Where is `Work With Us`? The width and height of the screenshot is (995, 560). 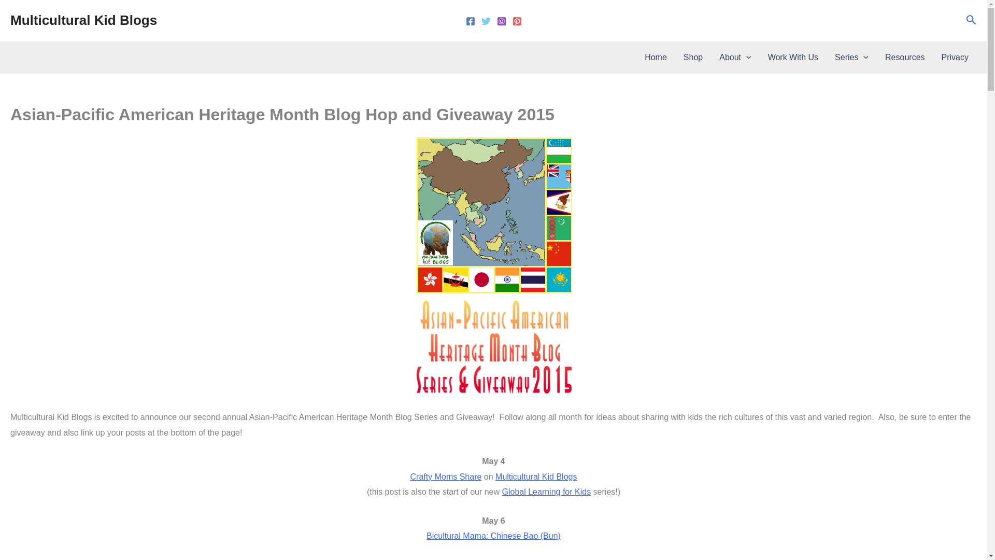
Work With Us is located at coordinates (793, 58).